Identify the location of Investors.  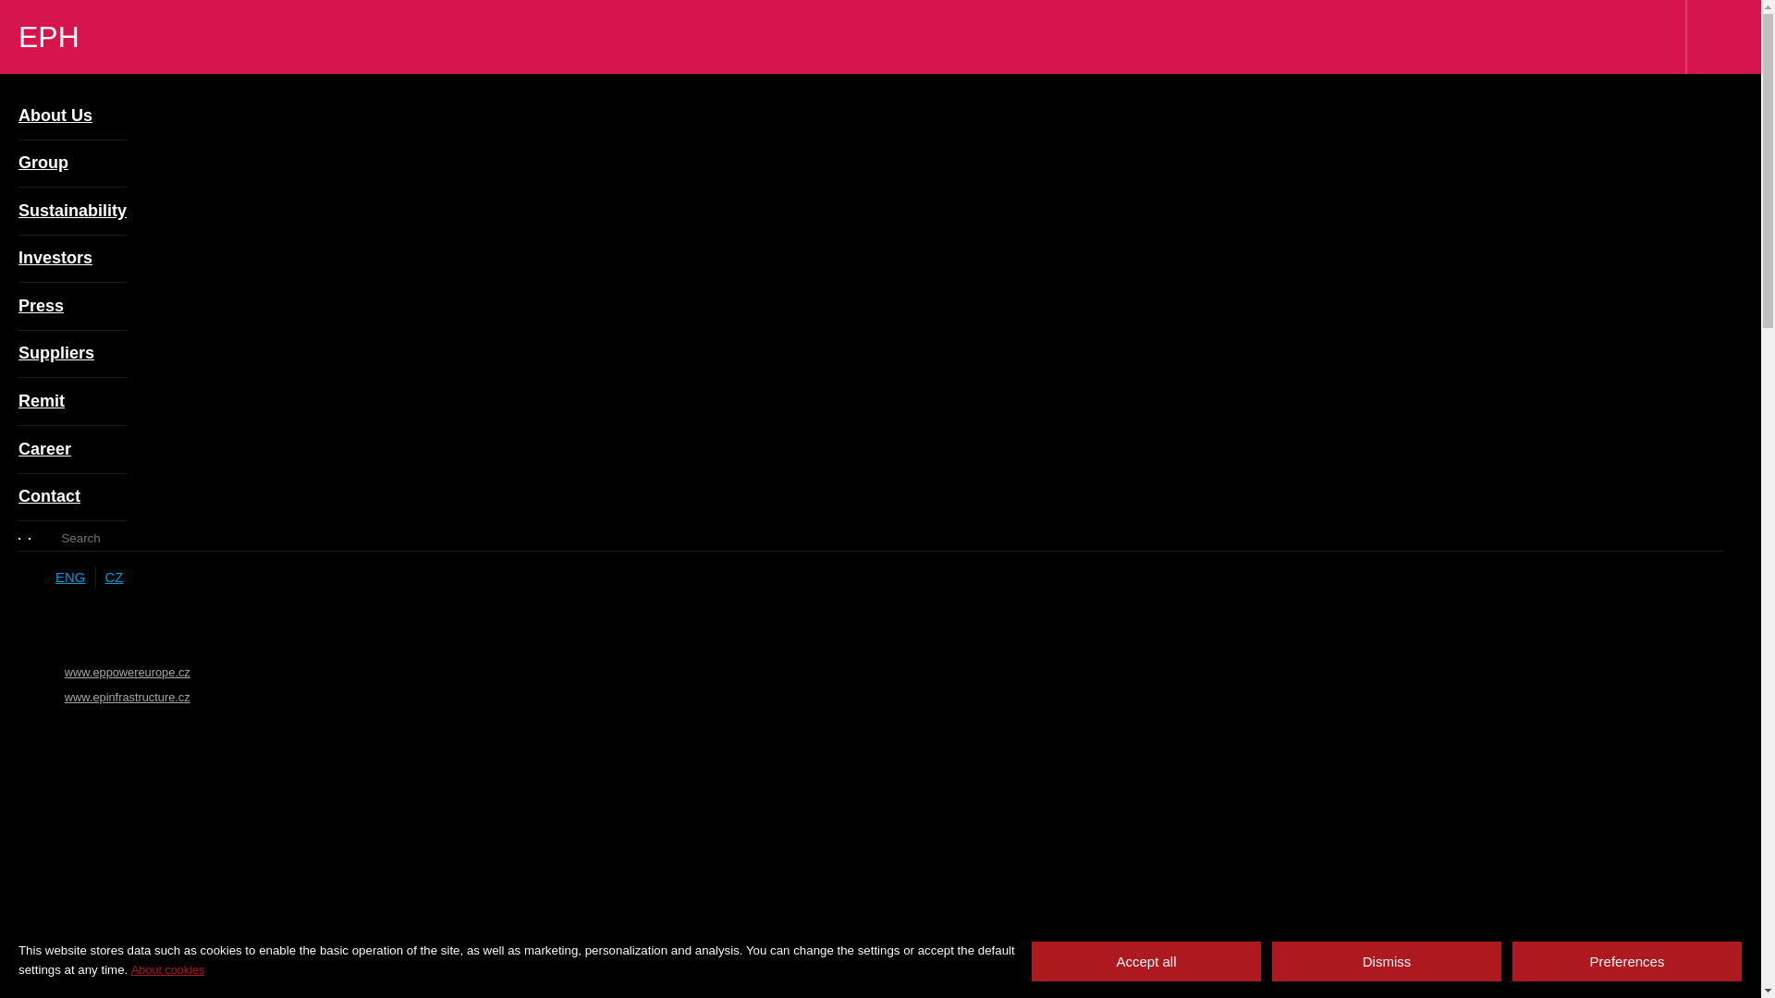
(72, 259).